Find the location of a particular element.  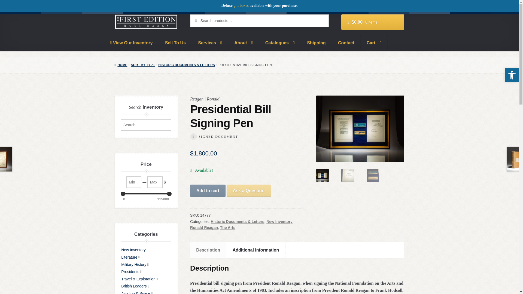

View your shopping cart is located at coordinates (373, 22).